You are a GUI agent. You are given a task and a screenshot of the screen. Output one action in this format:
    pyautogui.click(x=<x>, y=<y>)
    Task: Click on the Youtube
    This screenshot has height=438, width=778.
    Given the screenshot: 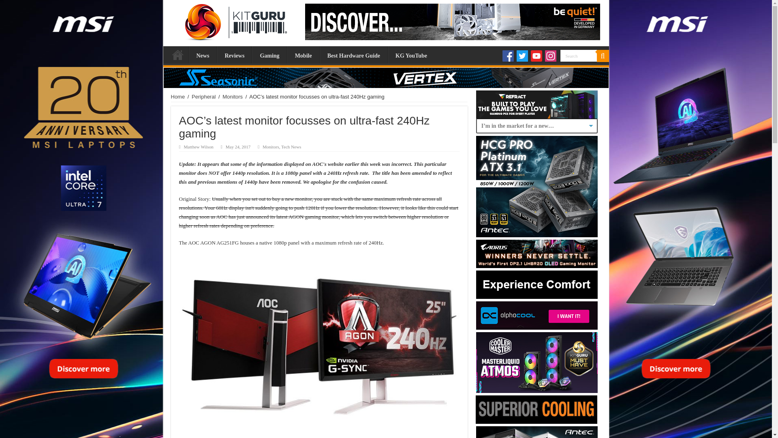 What is the action you would take?
    pyautogui.click(x=536, y=56)
    